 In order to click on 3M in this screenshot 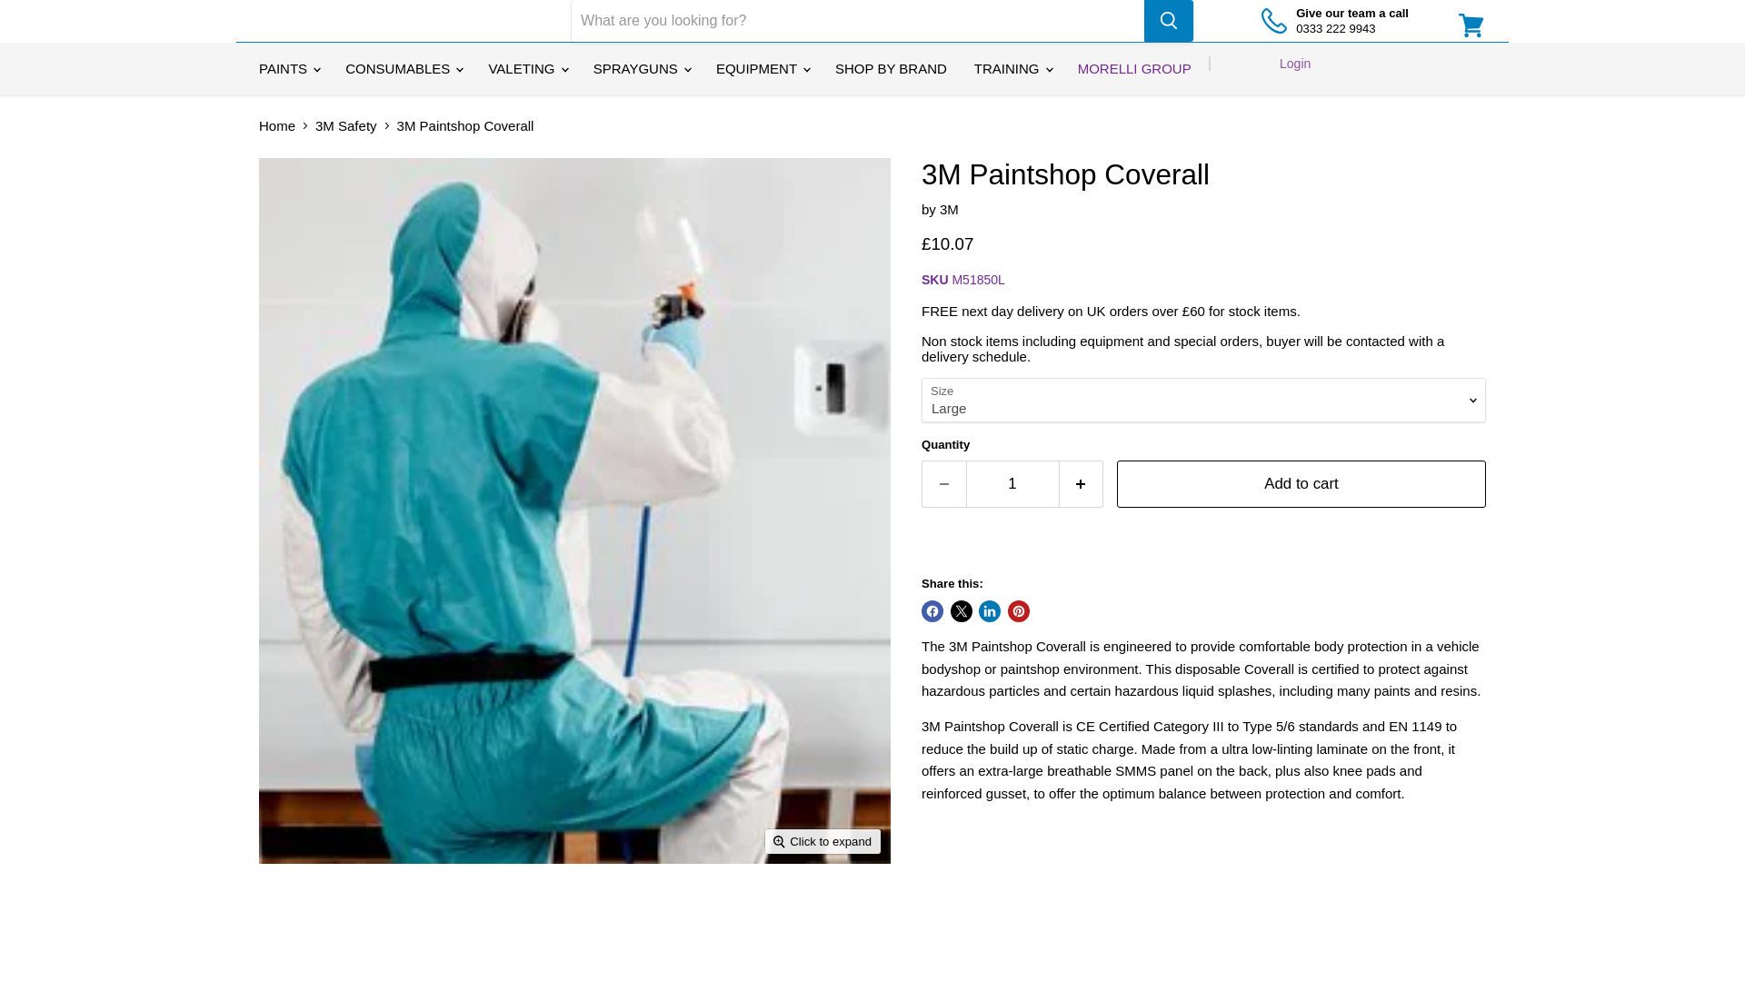, I will do `click(949, 209)`.